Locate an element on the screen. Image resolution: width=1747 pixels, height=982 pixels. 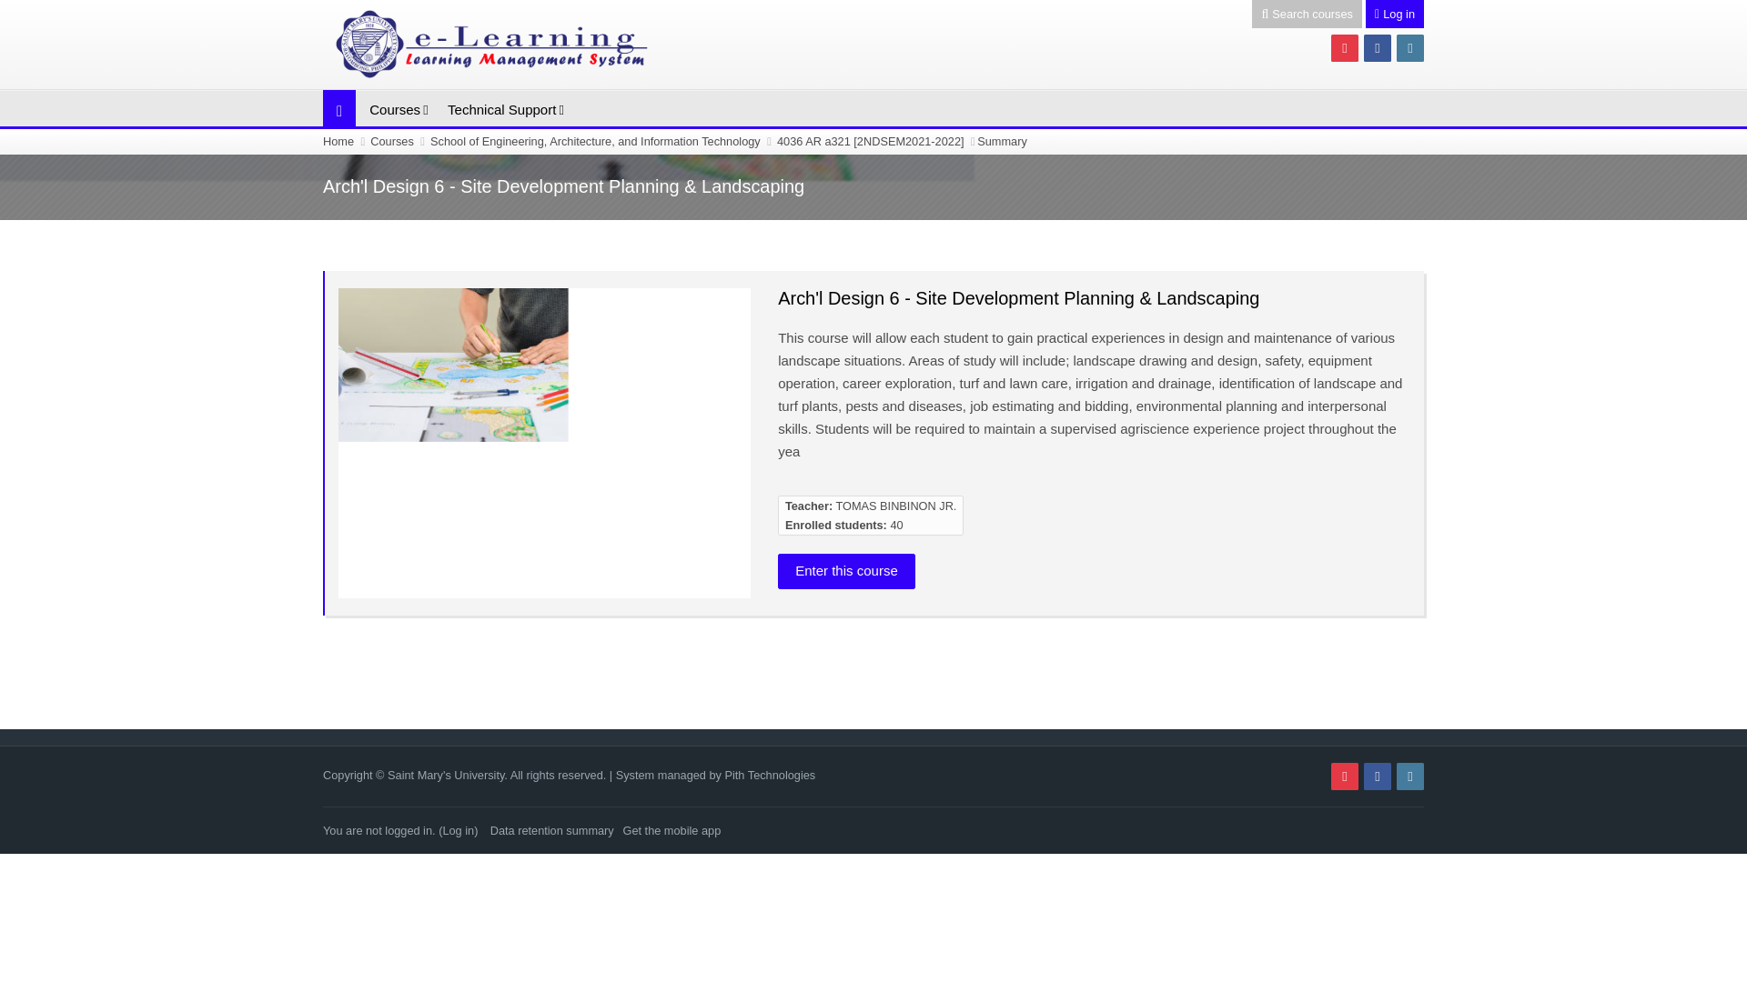
Web is located at coordinates (1409, 47).